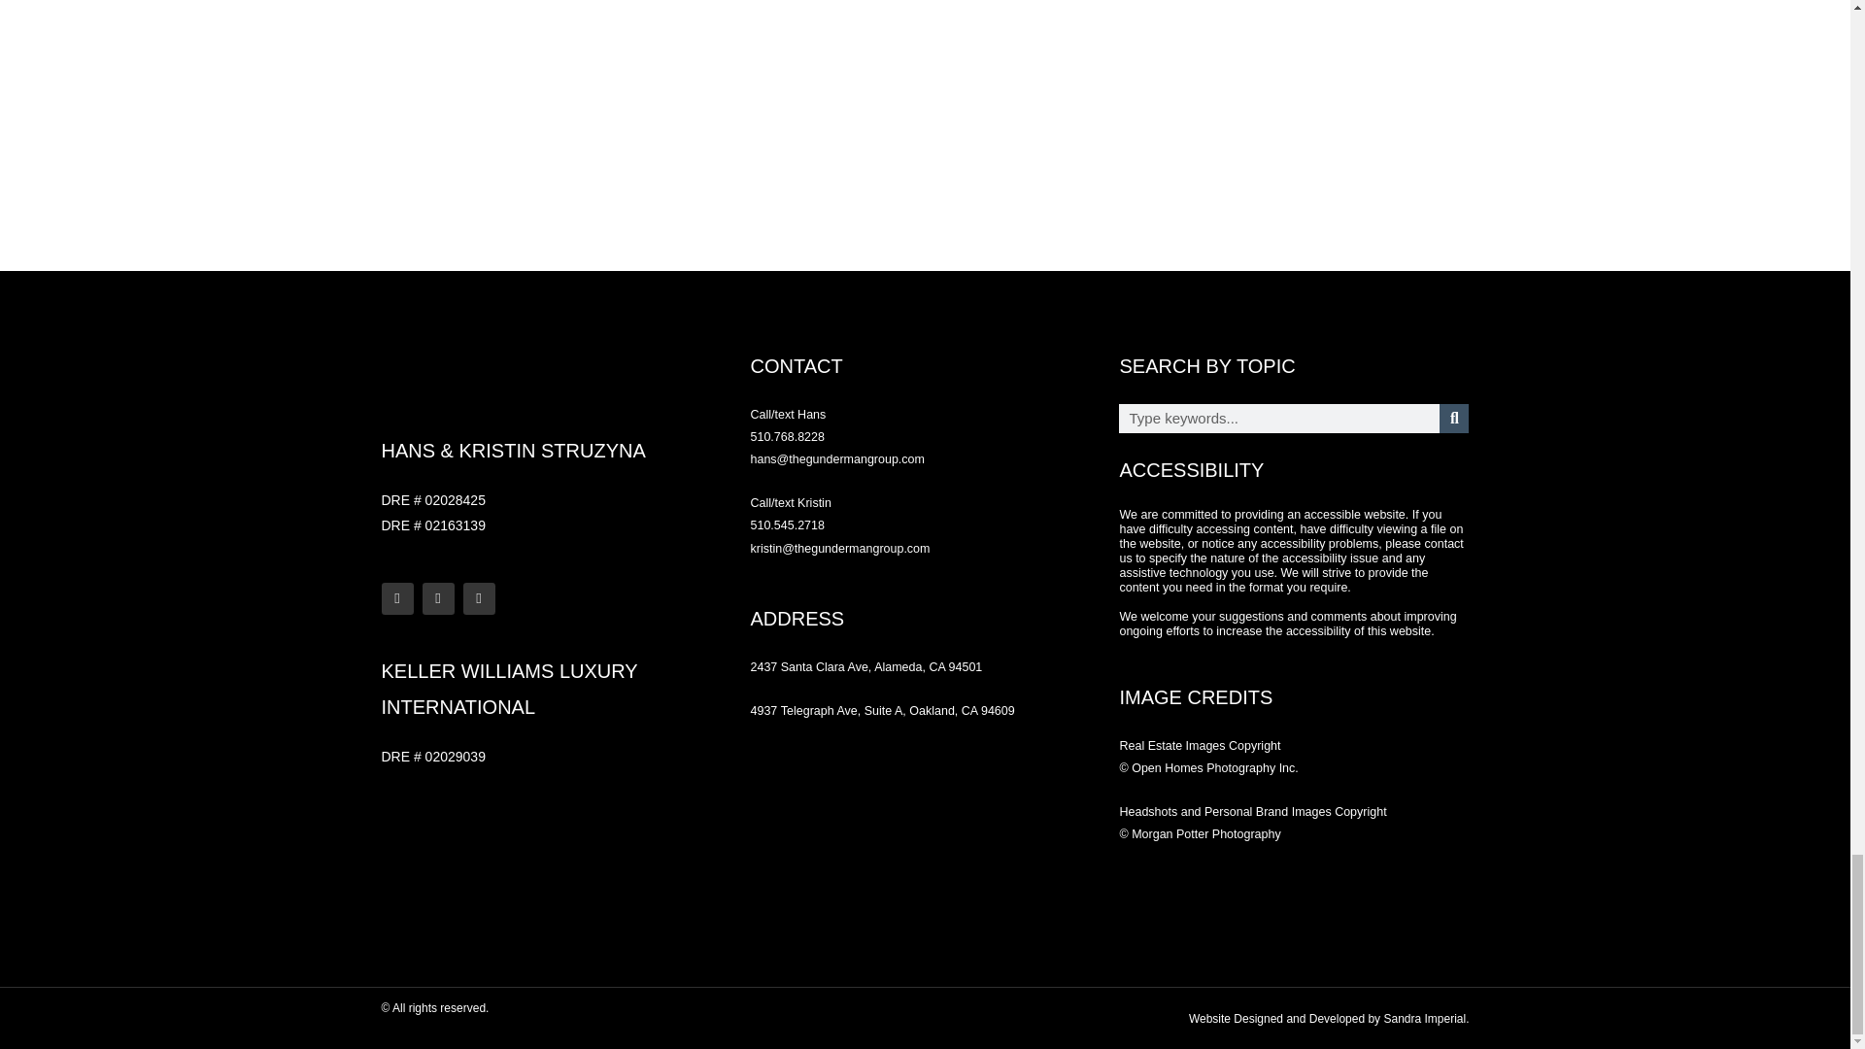  What do you see at coordinates (909, 836) in the screenshot?
I see `hans and kristin ` at bounding box center [909, 836].